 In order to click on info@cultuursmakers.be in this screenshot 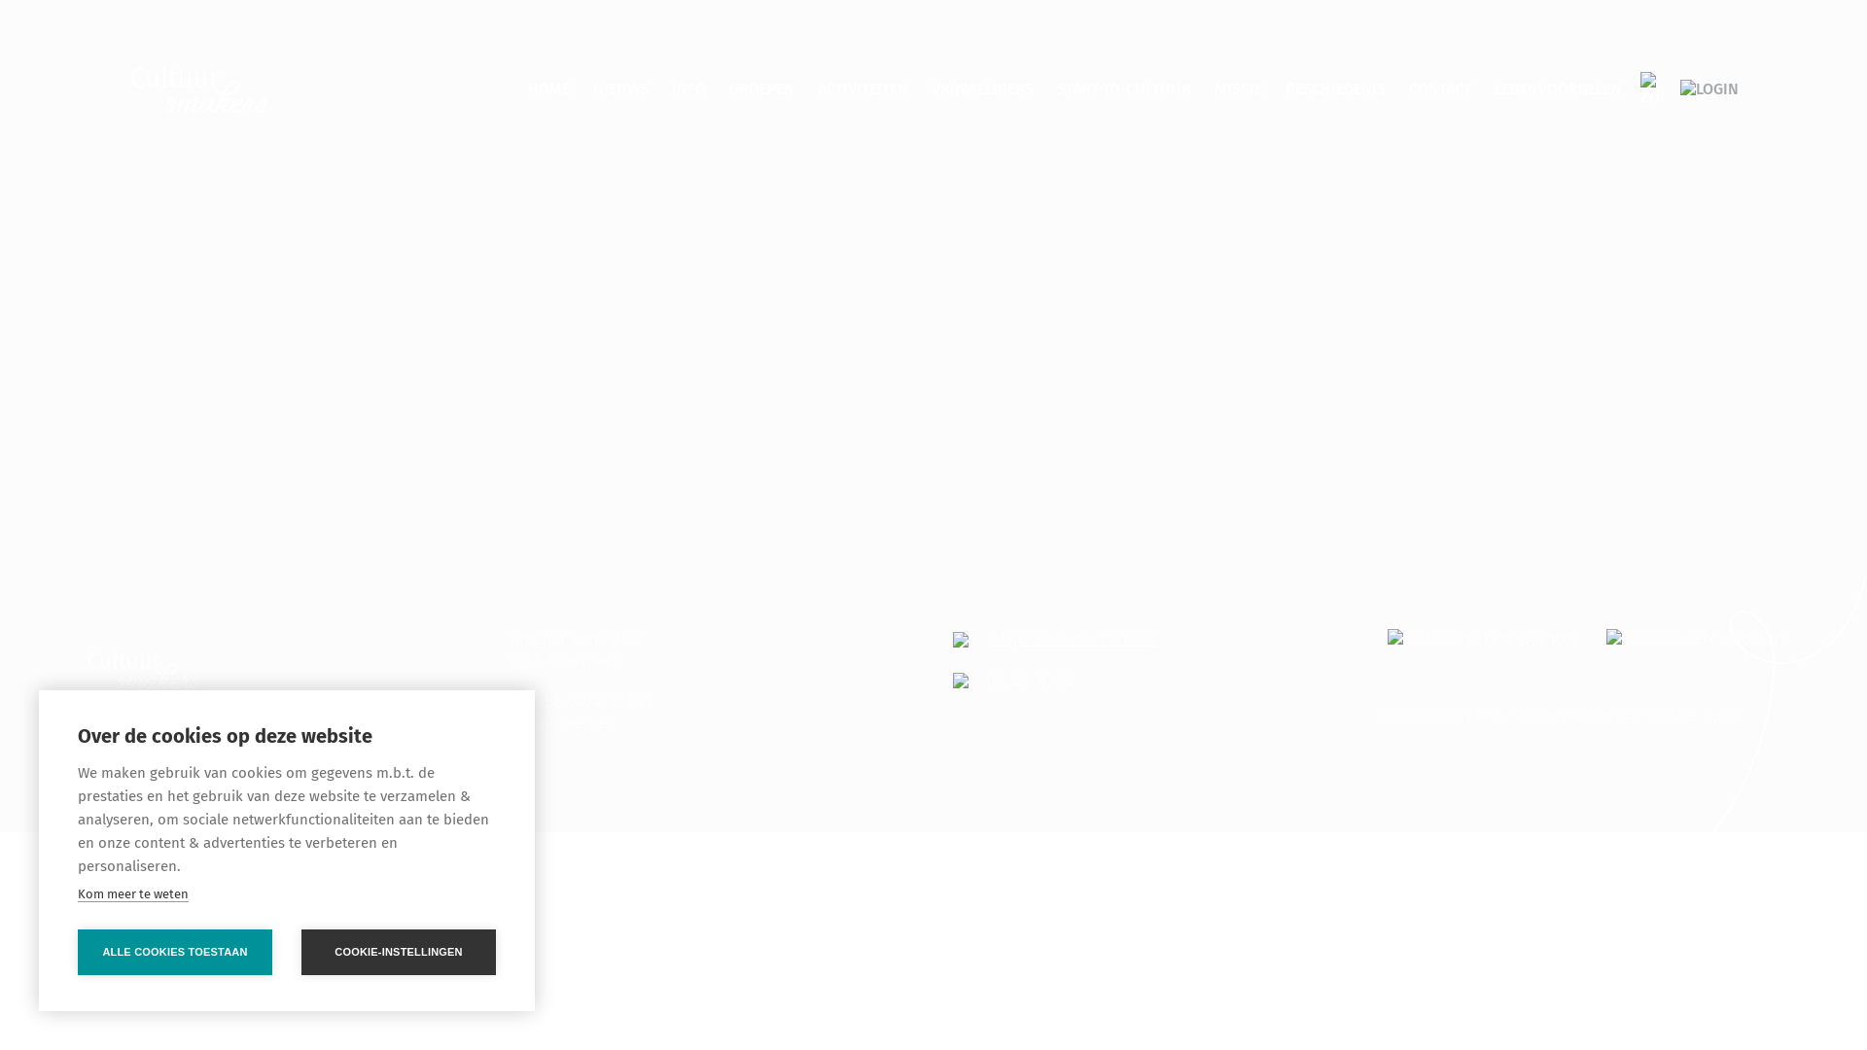, I will do `click(1072, 640)`.